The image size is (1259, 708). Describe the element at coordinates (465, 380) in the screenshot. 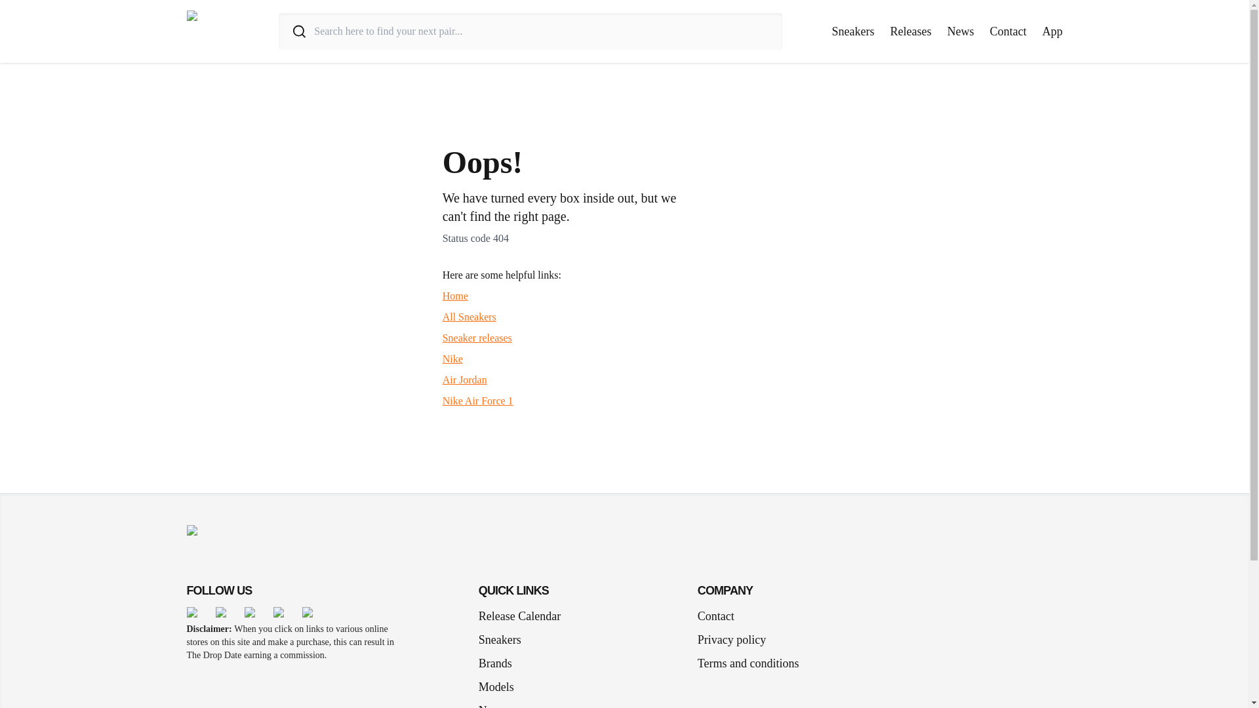

I see `Air Jordan` at that location.